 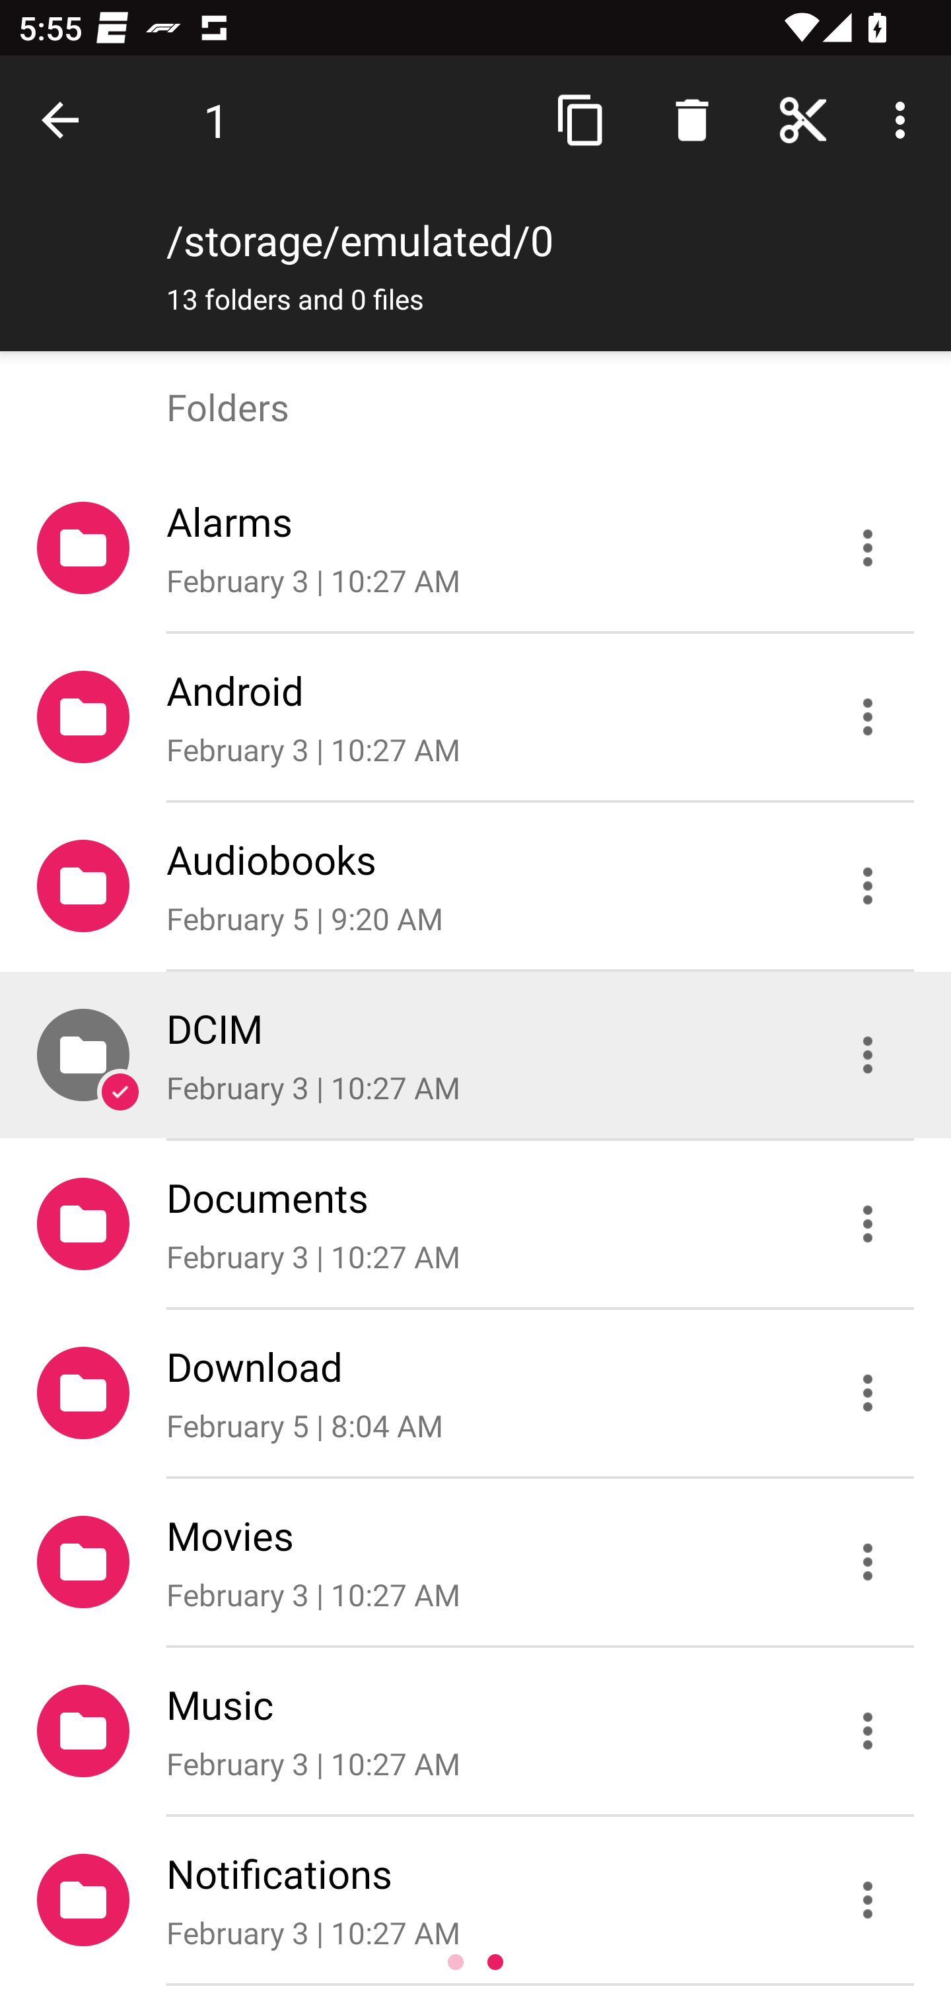 What do you see at coordinates (475, 1731) in the screenshot?
I see `Music February 3 | 10:27 AM` at bounding box center [475, 1731].